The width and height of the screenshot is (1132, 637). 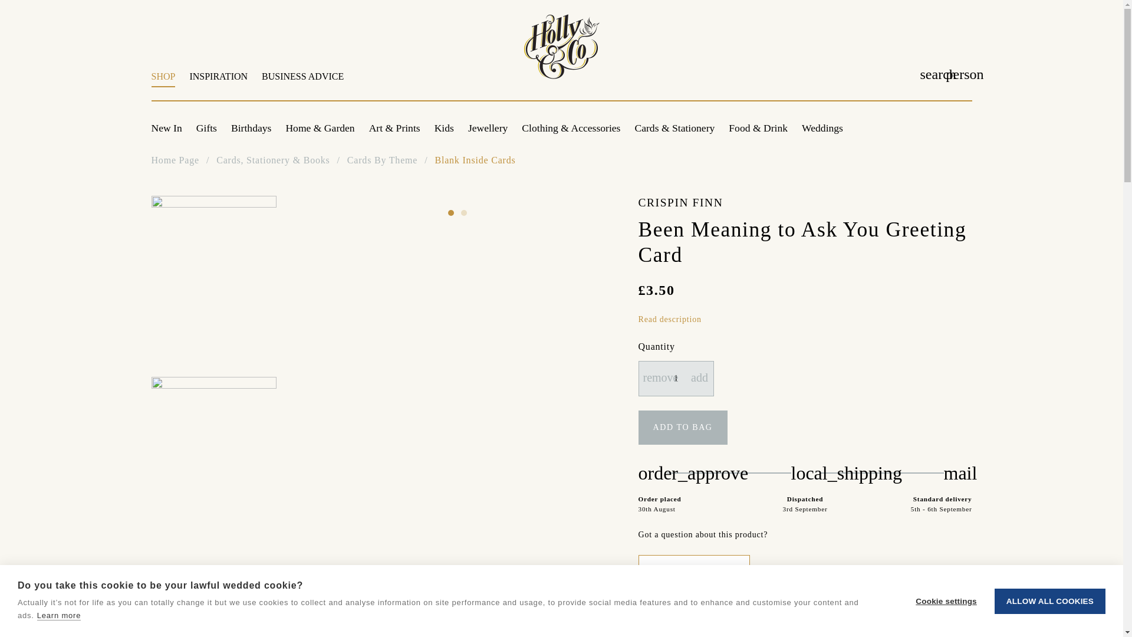 What do you see at coordinates (300, 83) in the screenshot?
I see `1` at bounding box center [300, 83].